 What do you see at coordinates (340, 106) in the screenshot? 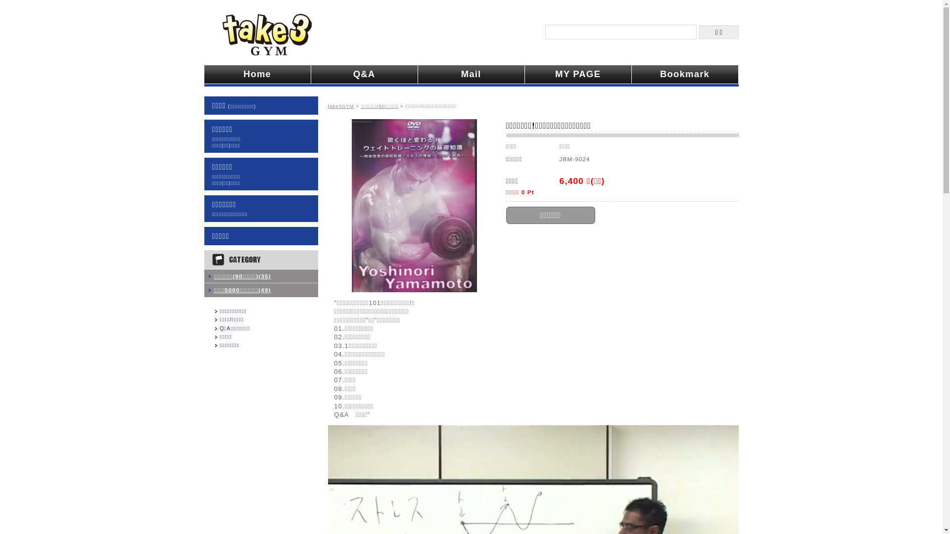
I see `take3GYM` at bounding box center [340, 106].